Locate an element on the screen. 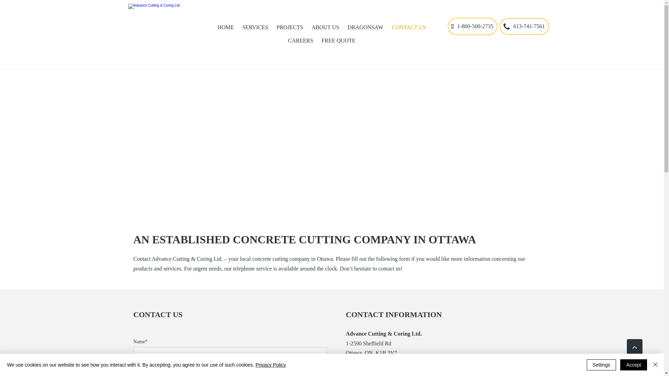 Image resolution: width=669 pixels, height=376 pixels. 613-741-7561 is located at coordinates (380, 350).